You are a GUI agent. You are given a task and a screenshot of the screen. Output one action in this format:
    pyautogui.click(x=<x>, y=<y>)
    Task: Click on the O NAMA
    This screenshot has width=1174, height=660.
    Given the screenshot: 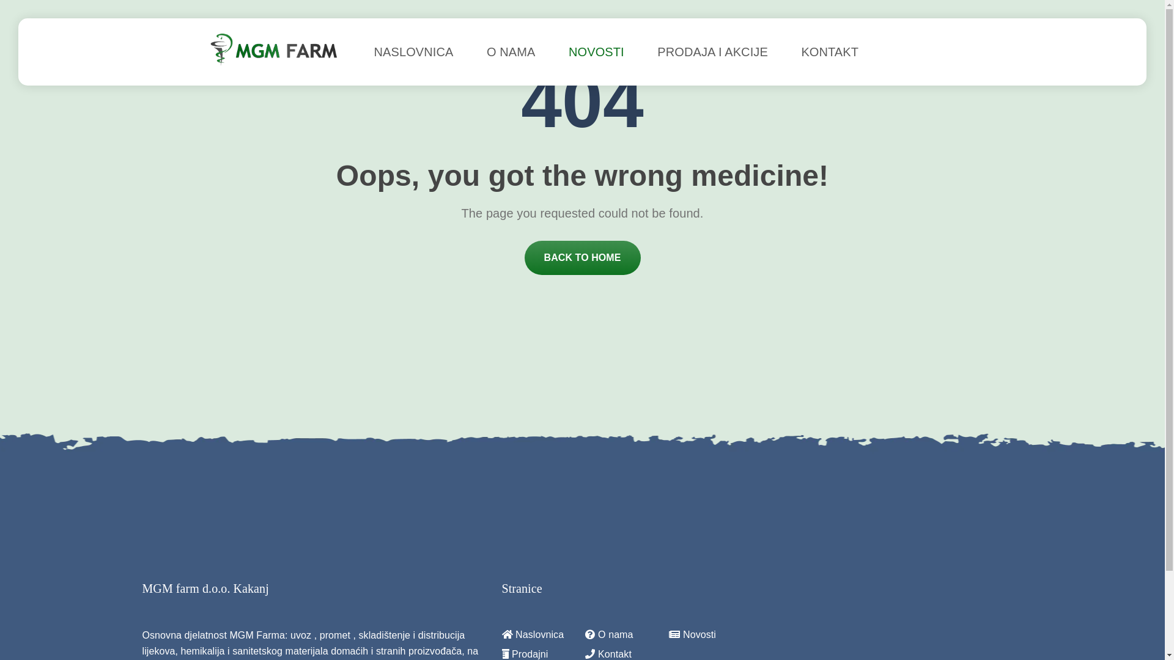 What is the action you would take?
    pyautogui.click(x=511, y=52)
    